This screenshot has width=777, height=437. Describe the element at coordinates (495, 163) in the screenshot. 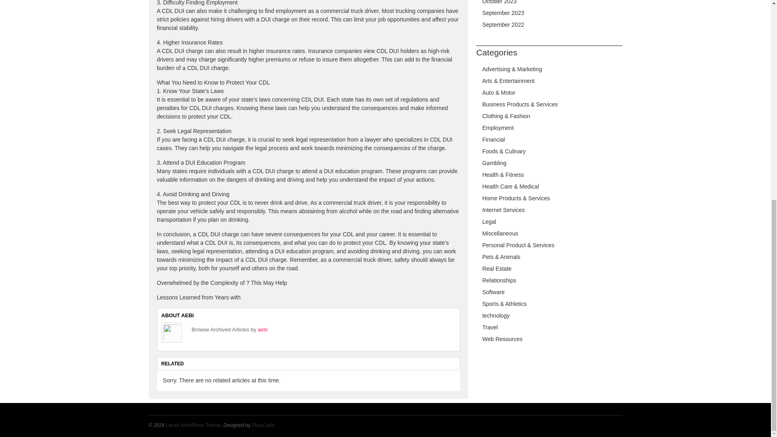

I see `Gambling` at that location.